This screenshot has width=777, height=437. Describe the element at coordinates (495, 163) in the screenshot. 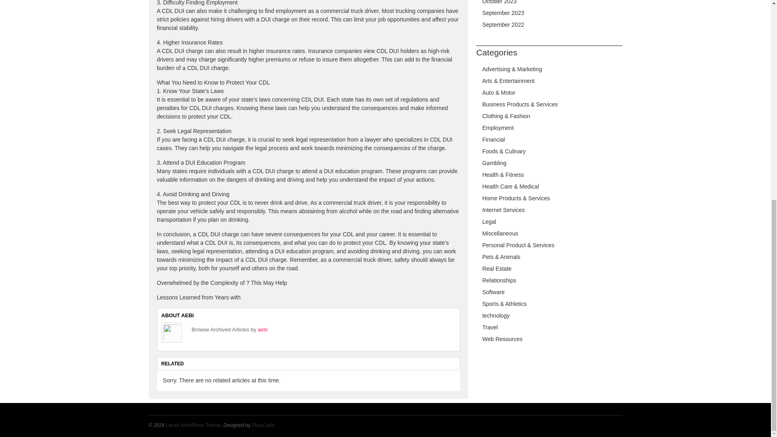

I see `Gambling` at that location.